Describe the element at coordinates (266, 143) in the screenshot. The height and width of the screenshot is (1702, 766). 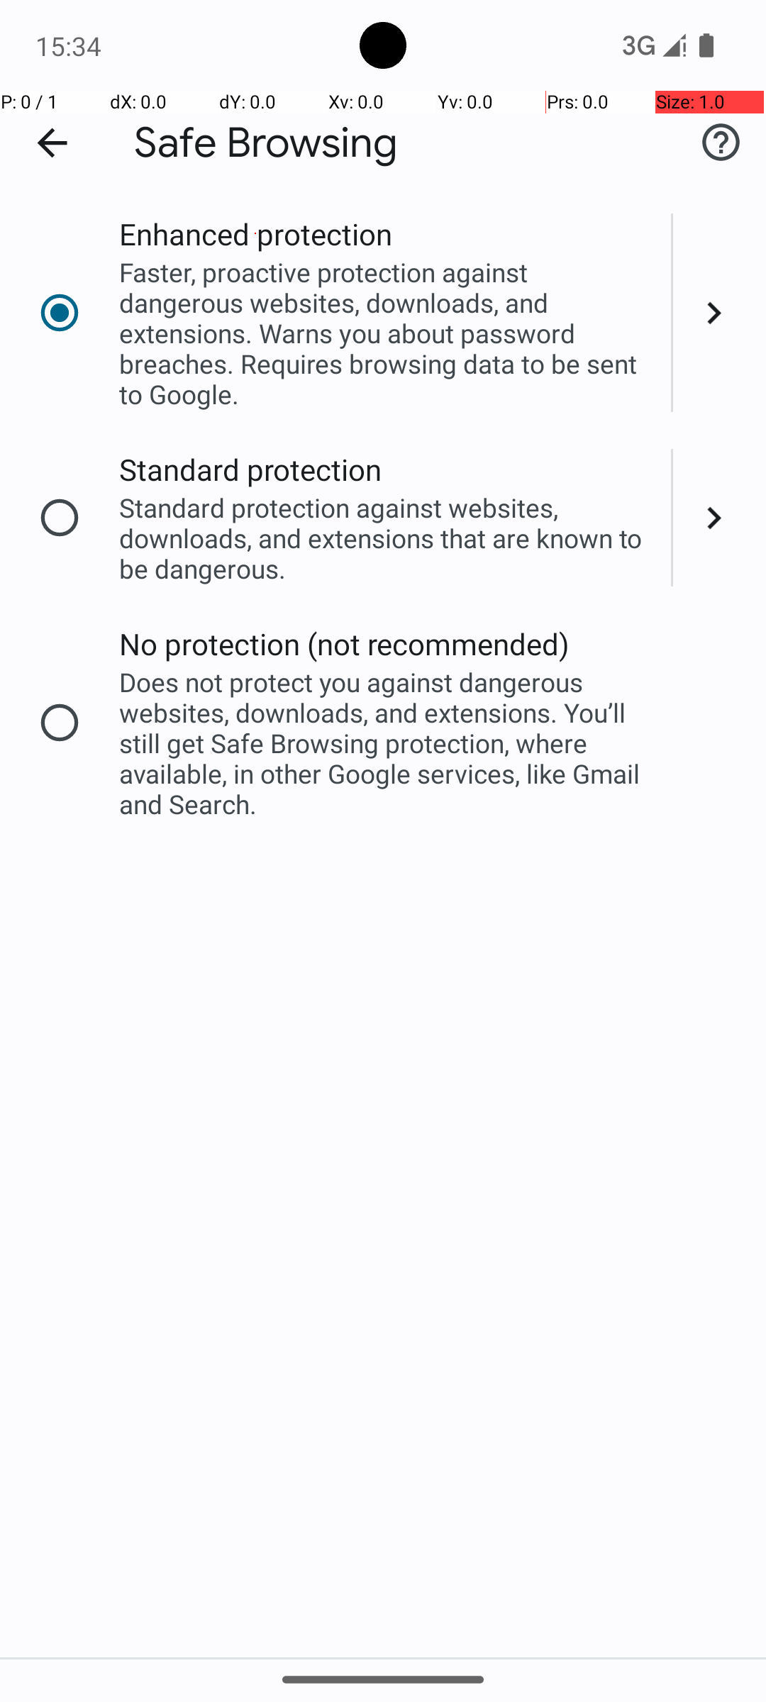
I see `Safe Browsing` at that location.